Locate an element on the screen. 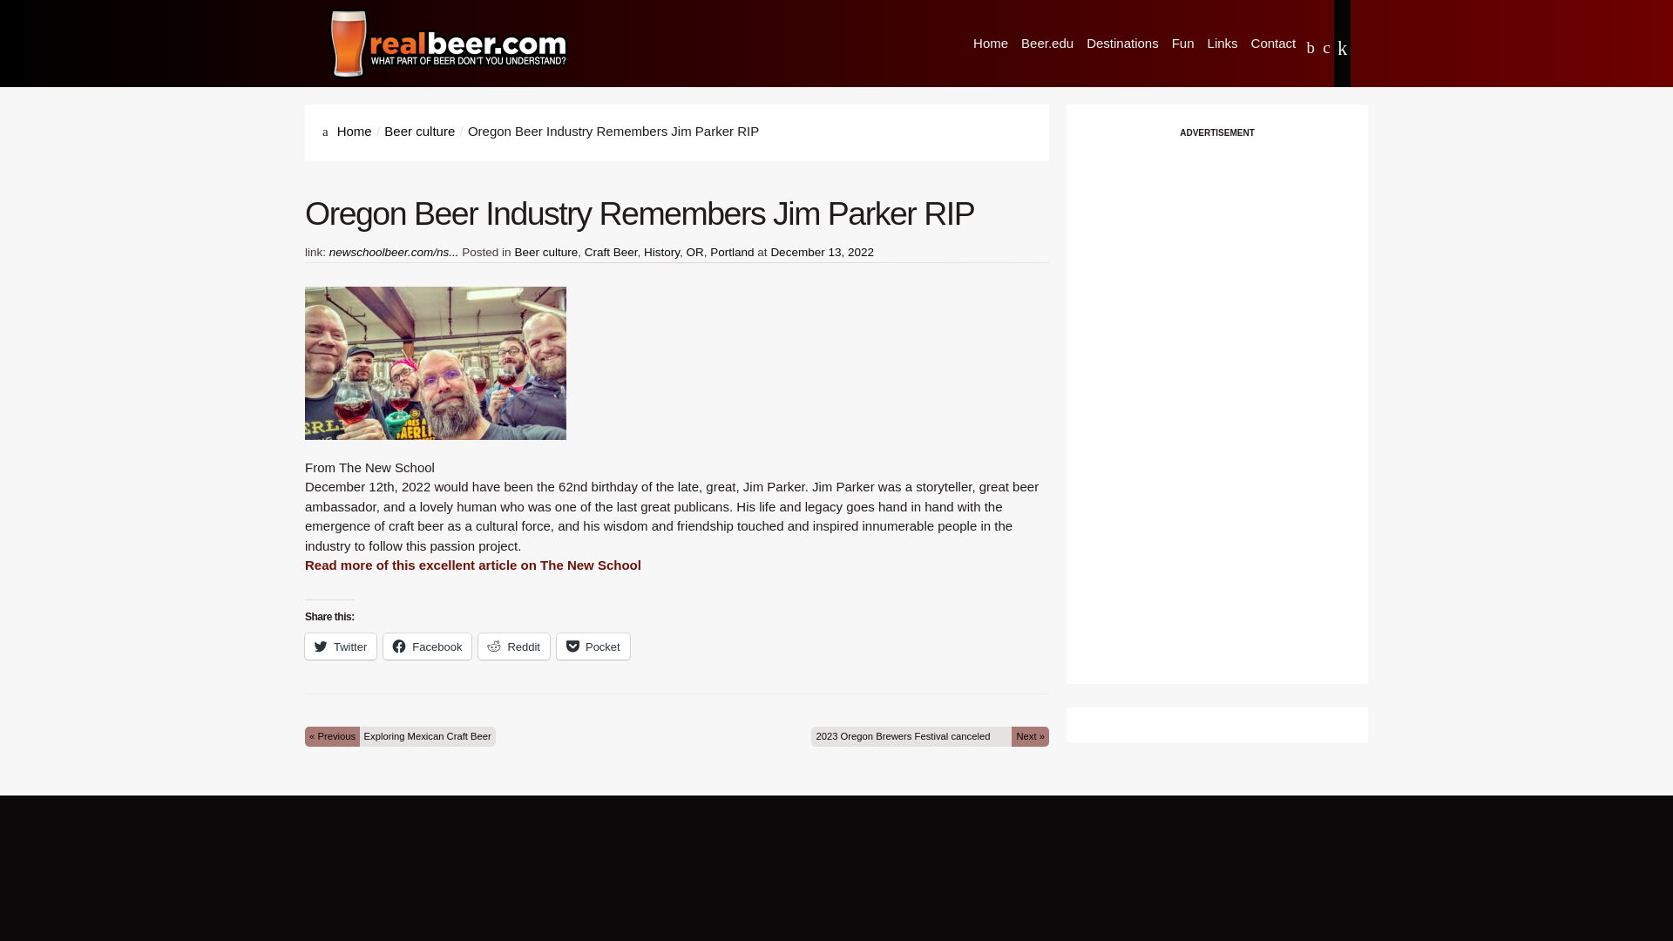 Image resolution: width=1673 pixels, height=941 pixels. Destinations is located at coordinates (1123, 44).